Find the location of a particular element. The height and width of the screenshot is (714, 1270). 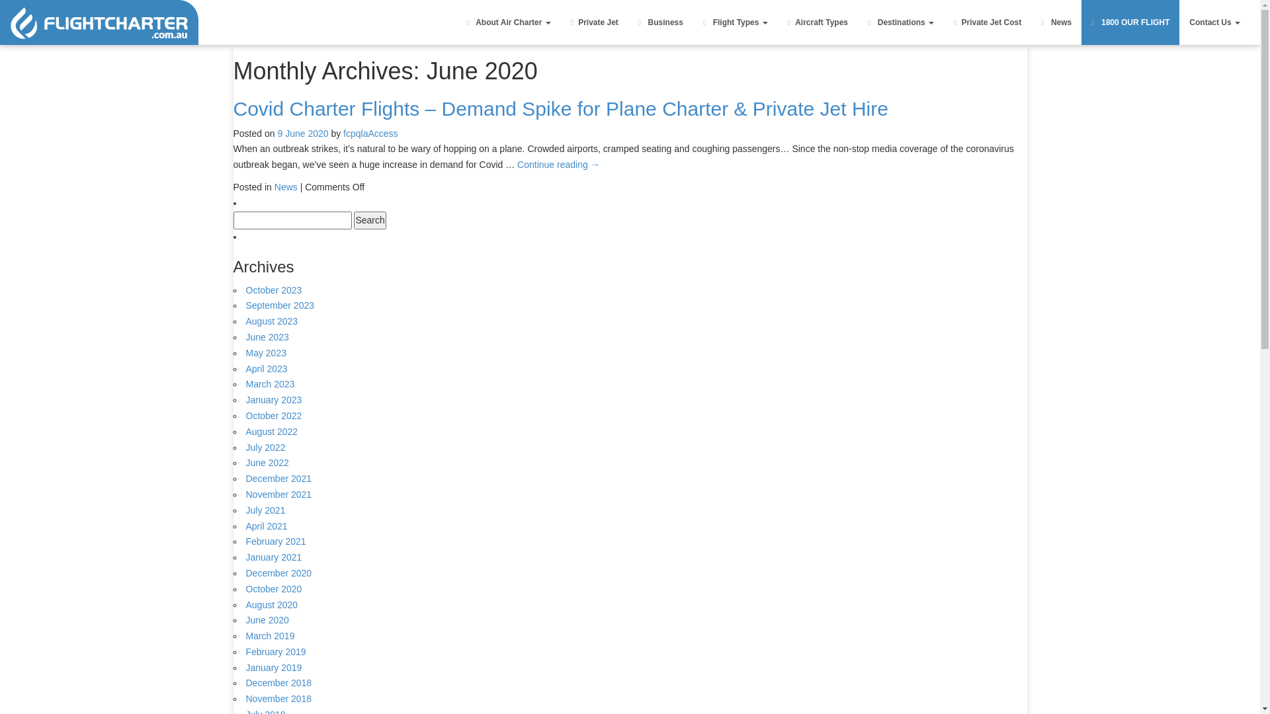

News is located at coordinates (286, 187).